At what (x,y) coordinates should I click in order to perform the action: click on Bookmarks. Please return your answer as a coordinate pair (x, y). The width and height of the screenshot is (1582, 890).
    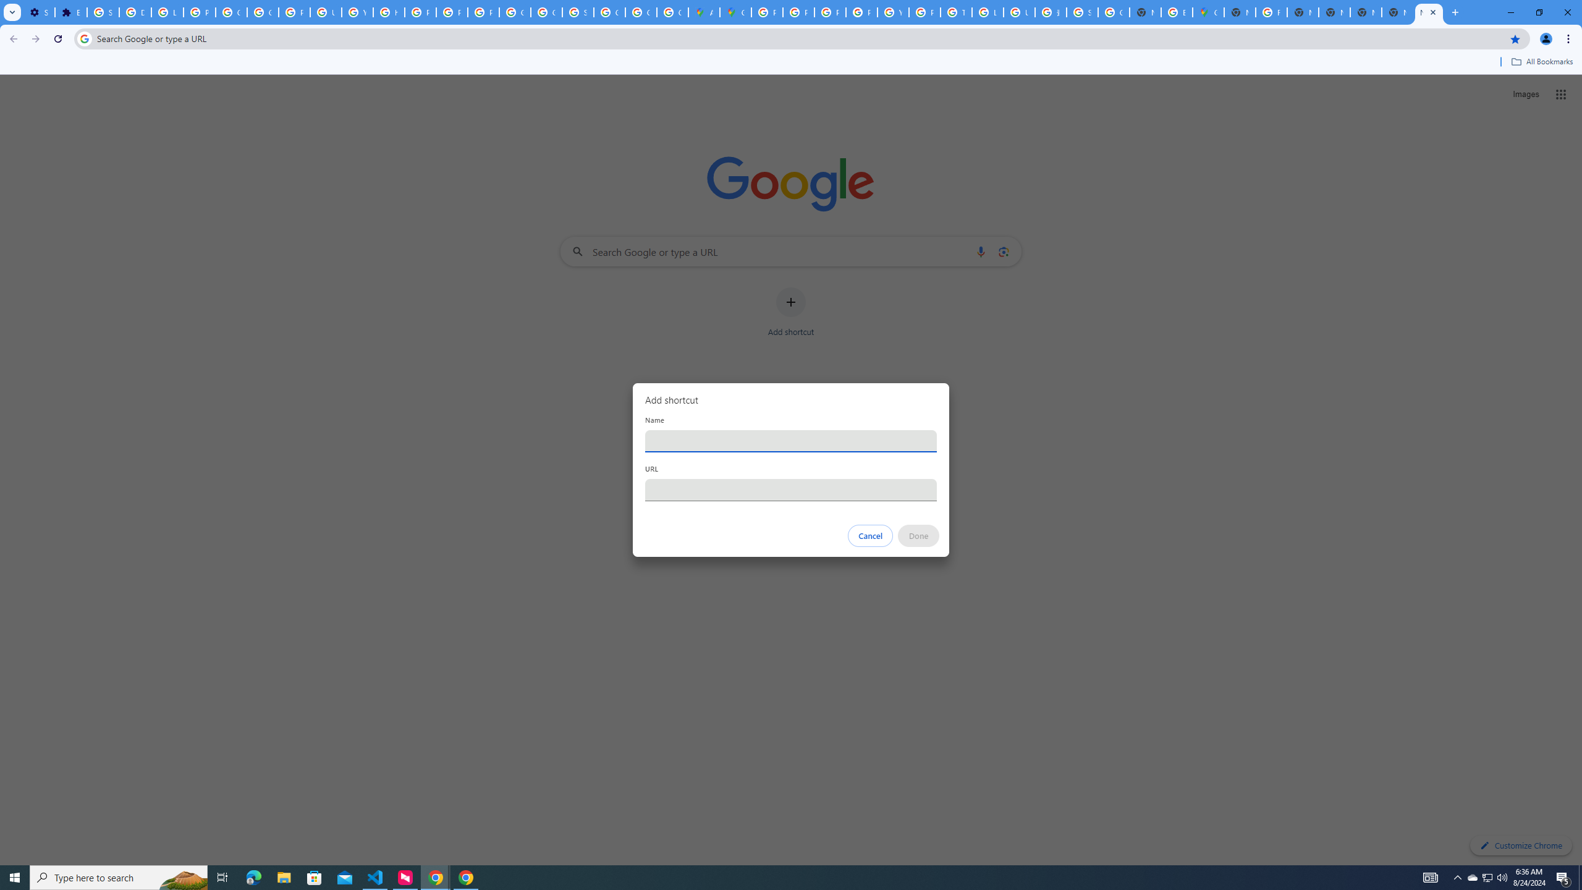
    Looking at the image, I should click on (791, 63).